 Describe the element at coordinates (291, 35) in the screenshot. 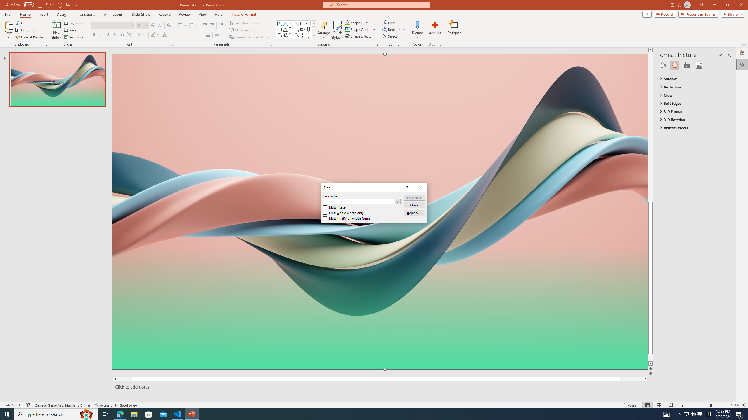

I see `Arc` at that location.